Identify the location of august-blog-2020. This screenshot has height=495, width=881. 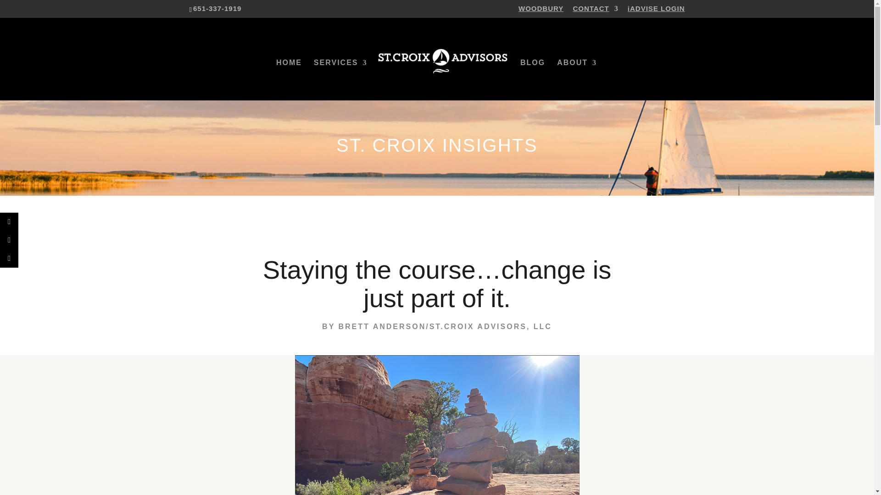
(436, 425).